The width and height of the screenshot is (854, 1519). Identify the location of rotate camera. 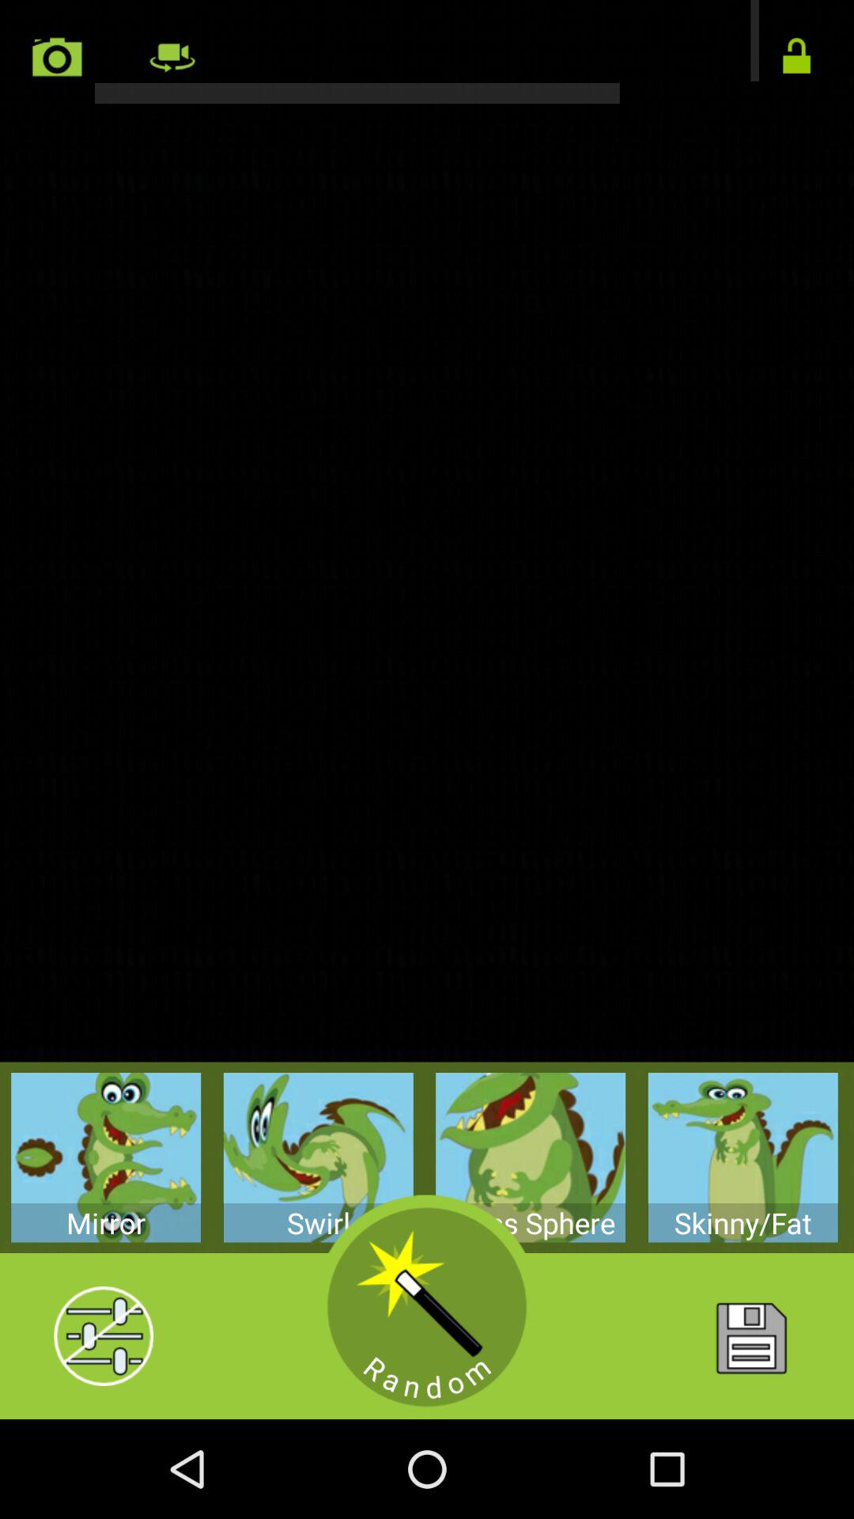
(427, 52).